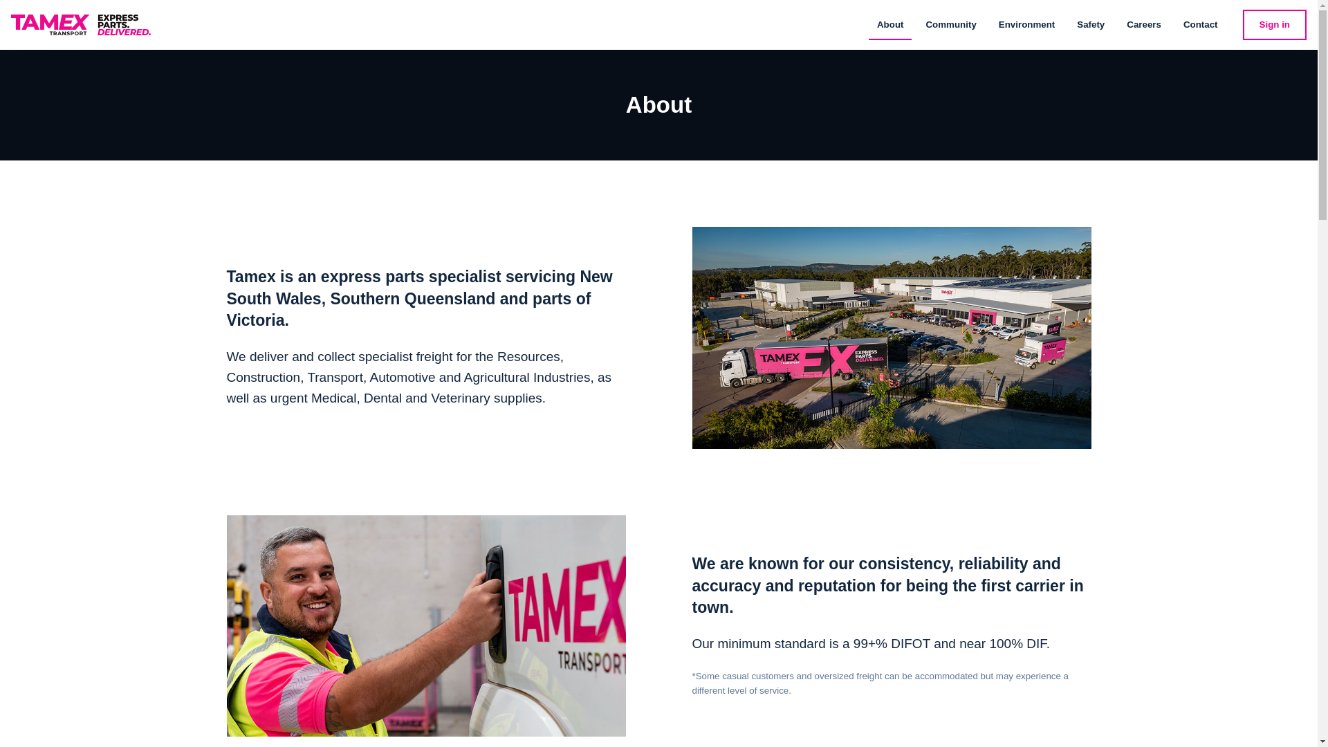 Image resolution: width=1328 pixels, height=747 pixels. Describe the element at coordinates (1275, 25) in the screenshot. I see `Sign in` at that location.